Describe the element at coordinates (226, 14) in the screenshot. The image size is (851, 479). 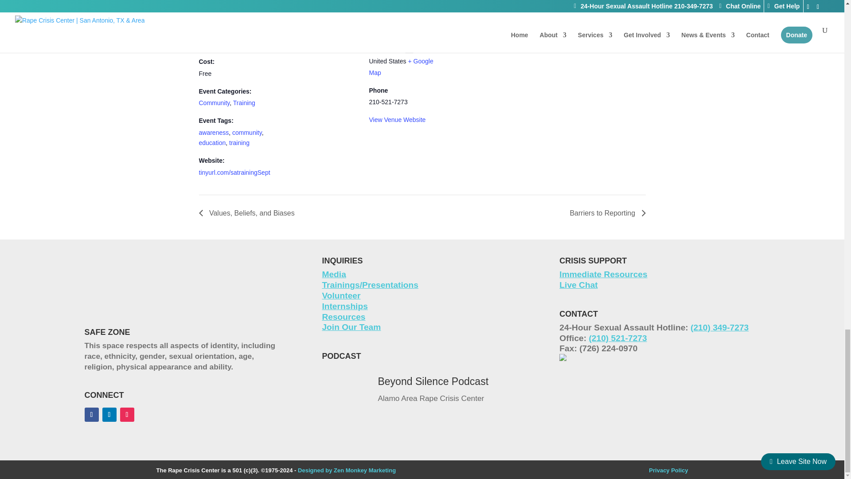
I see `2023-09-28` at that location.